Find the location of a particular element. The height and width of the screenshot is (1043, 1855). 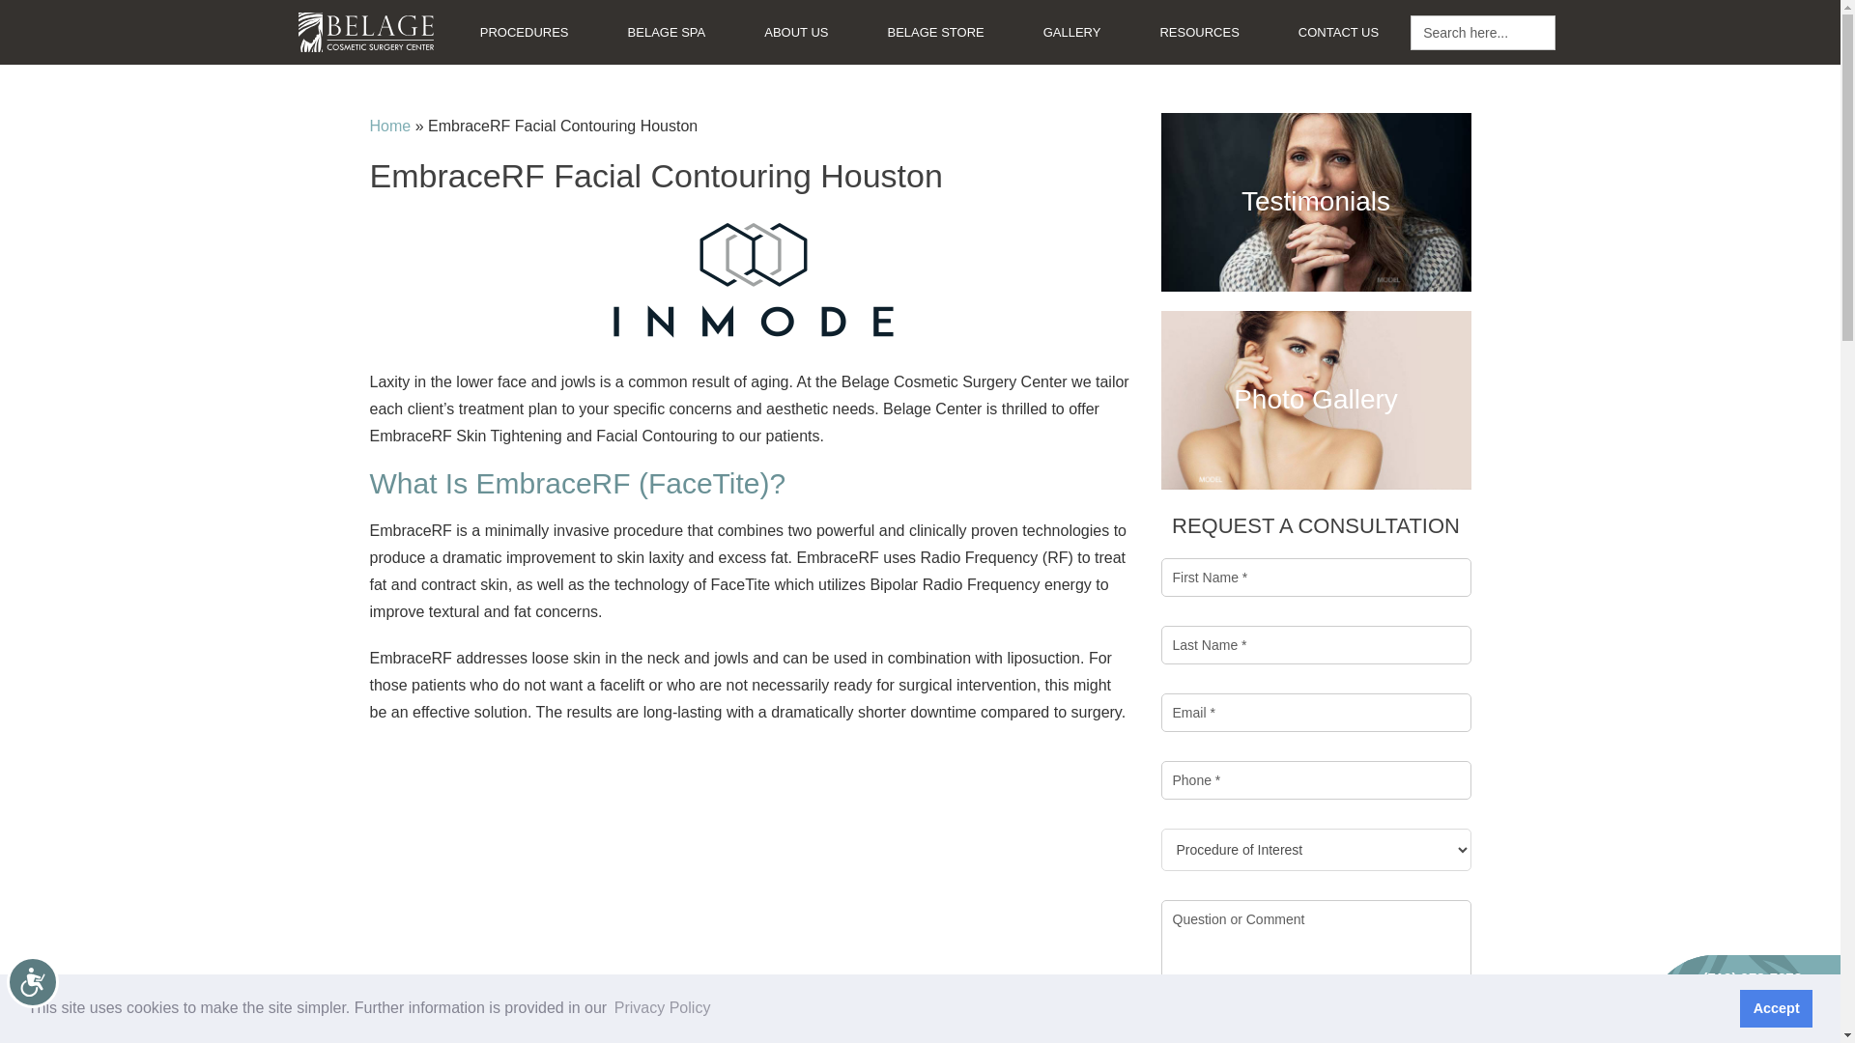

Accept is located at coordinates (1776, 1007).